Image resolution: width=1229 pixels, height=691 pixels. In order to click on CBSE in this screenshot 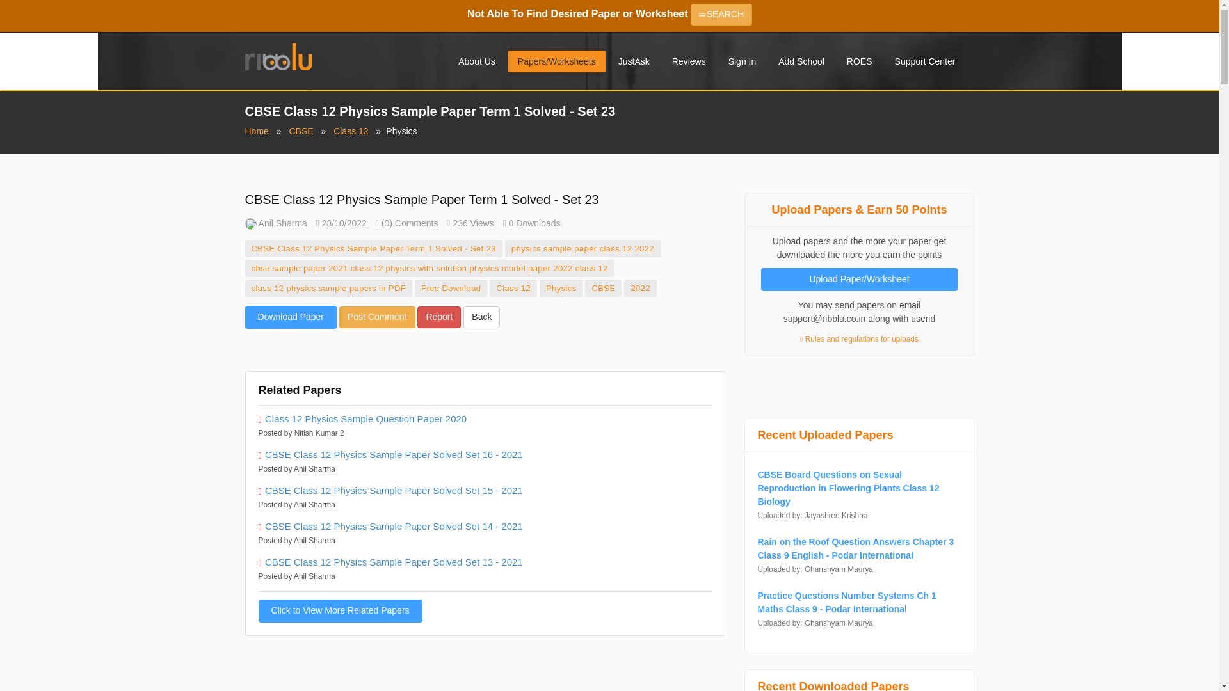, I will do `click(603, 288)`.